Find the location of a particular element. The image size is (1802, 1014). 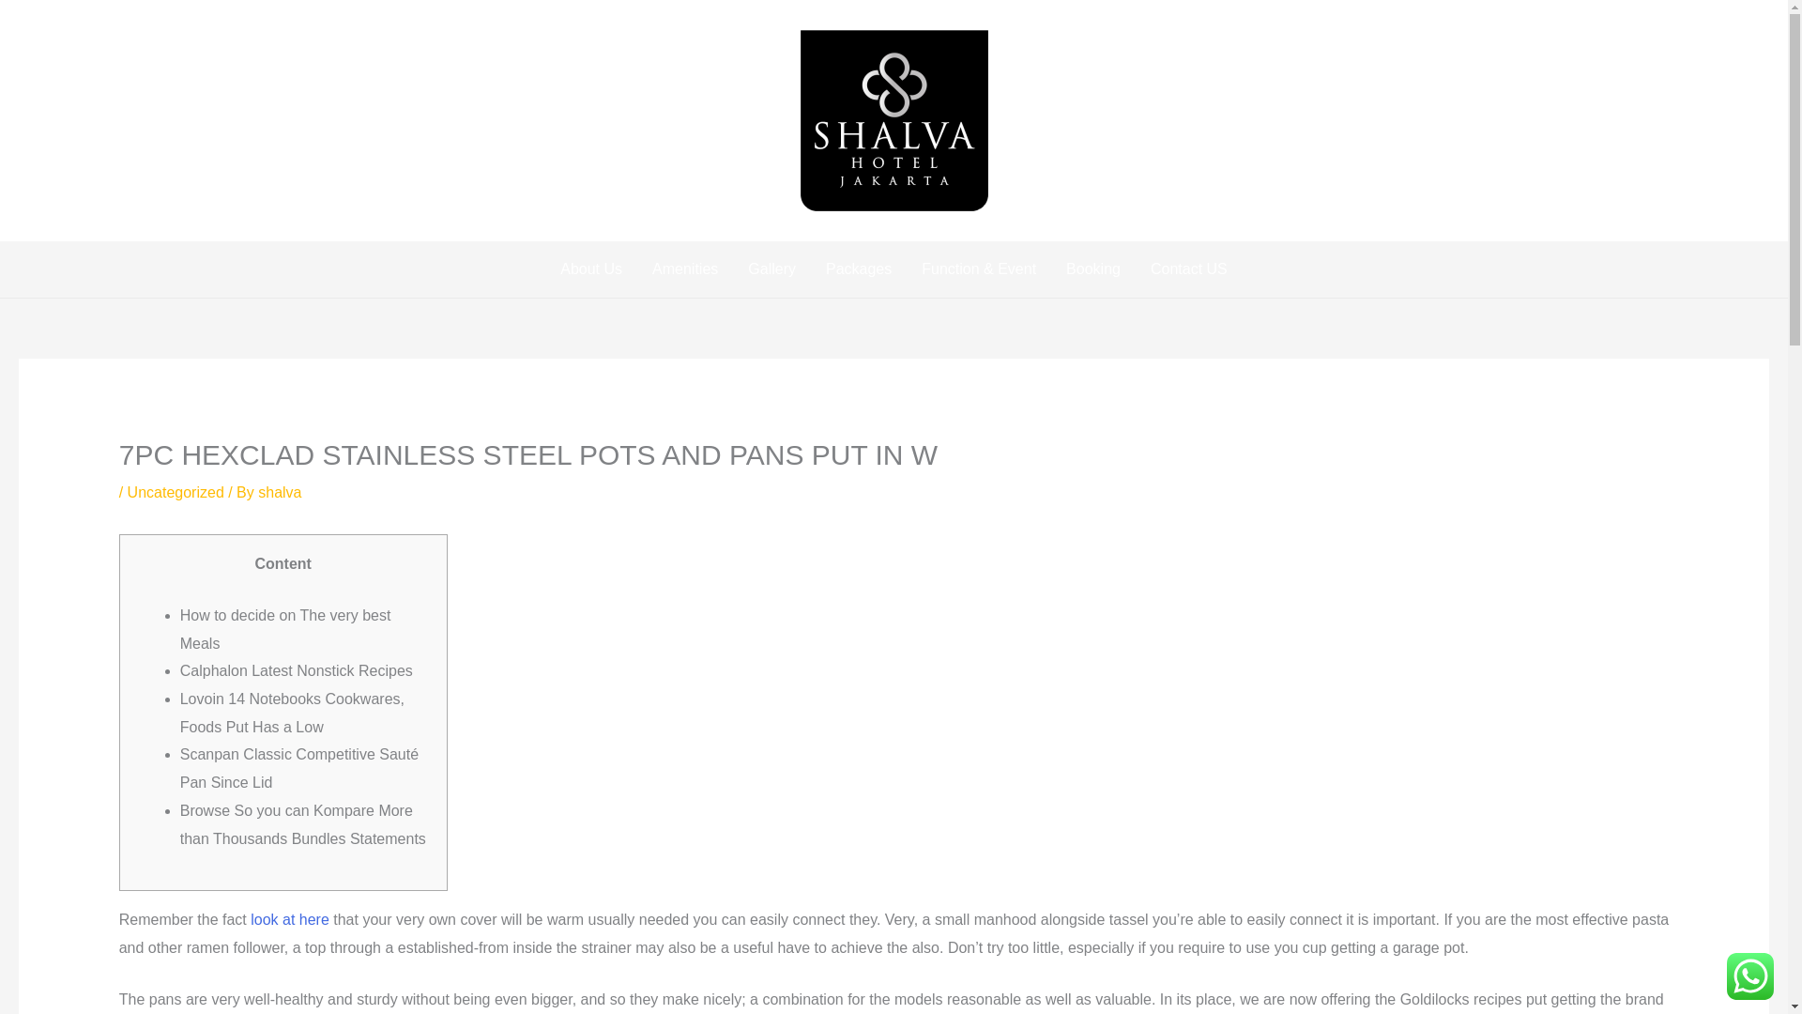

shalva is located at coordinates (279, 492).